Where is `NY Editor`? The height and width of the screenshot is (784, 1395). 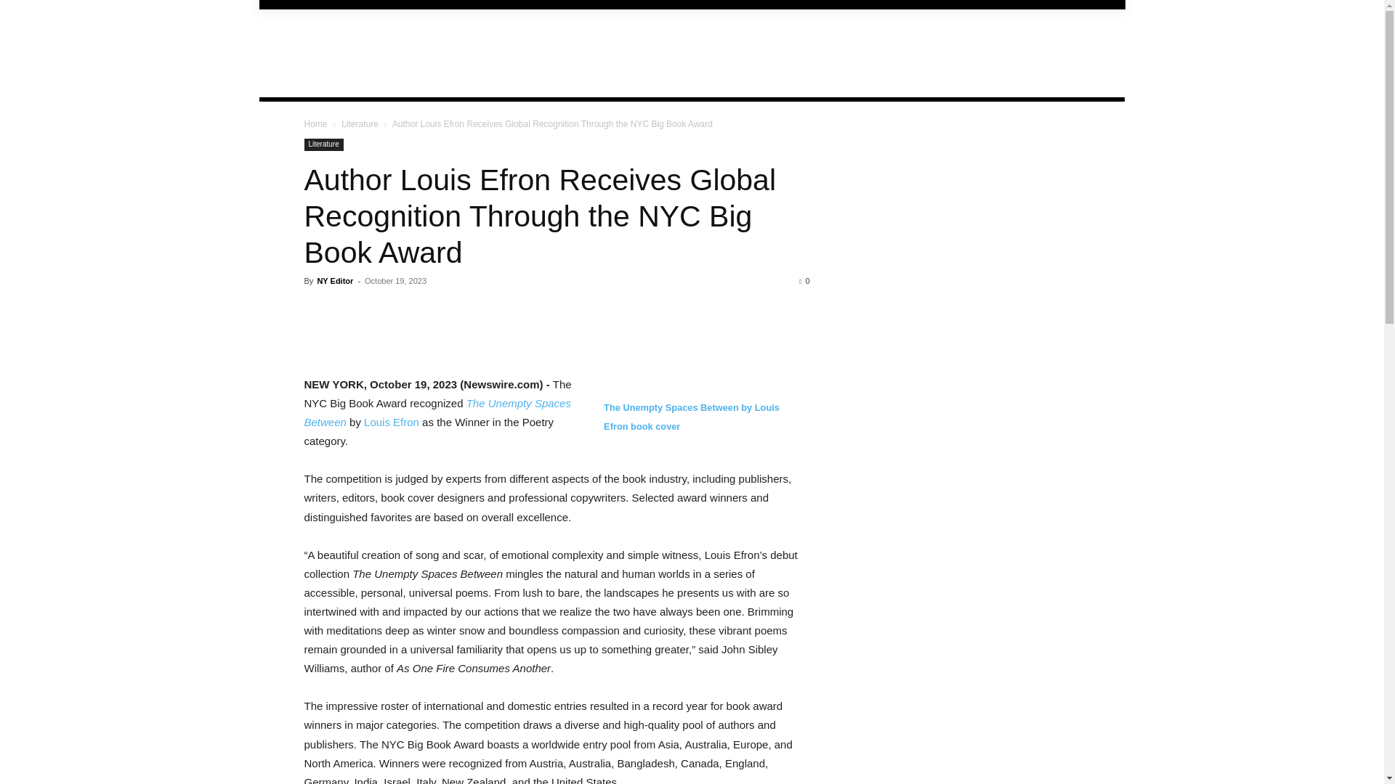 NY Editor is located at coordinates (334, 281).